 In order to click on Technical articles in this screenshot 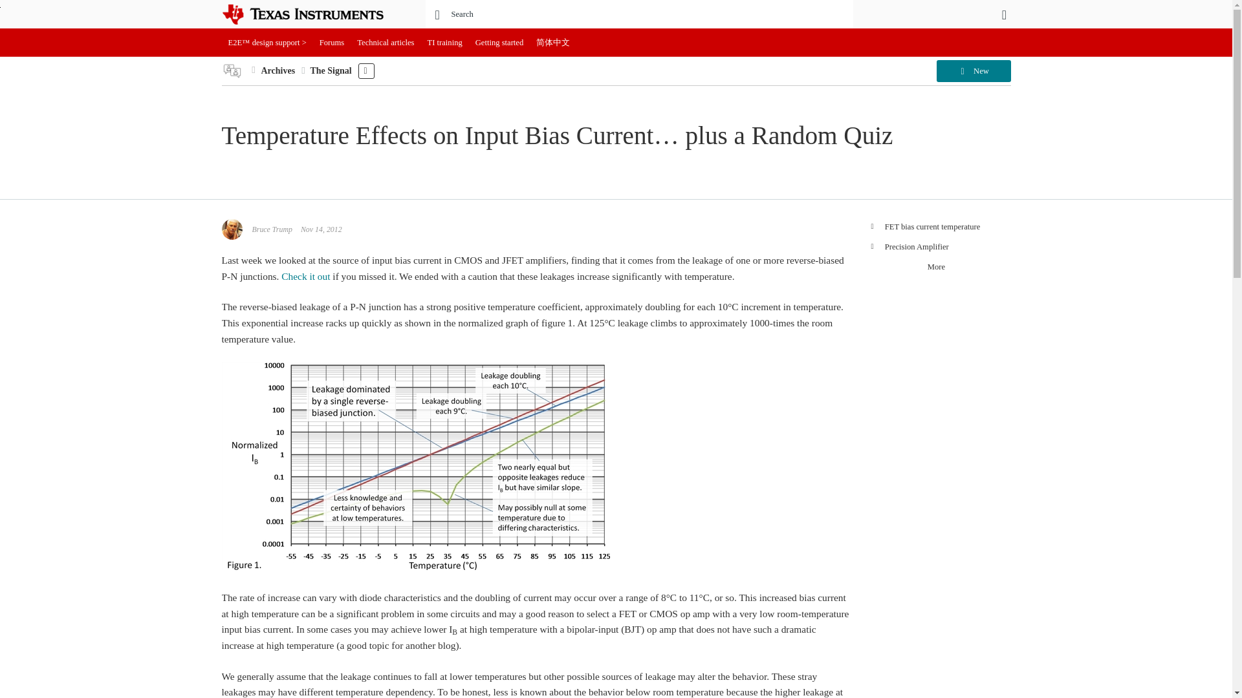, I will do `click(386, 43)`.